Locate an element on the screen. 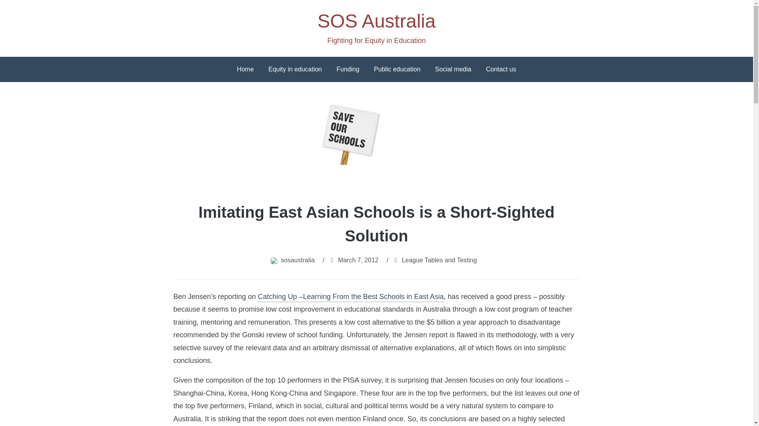 The width and height of the screenshot is (759, 426). Home is located at coordinates (245, 69).